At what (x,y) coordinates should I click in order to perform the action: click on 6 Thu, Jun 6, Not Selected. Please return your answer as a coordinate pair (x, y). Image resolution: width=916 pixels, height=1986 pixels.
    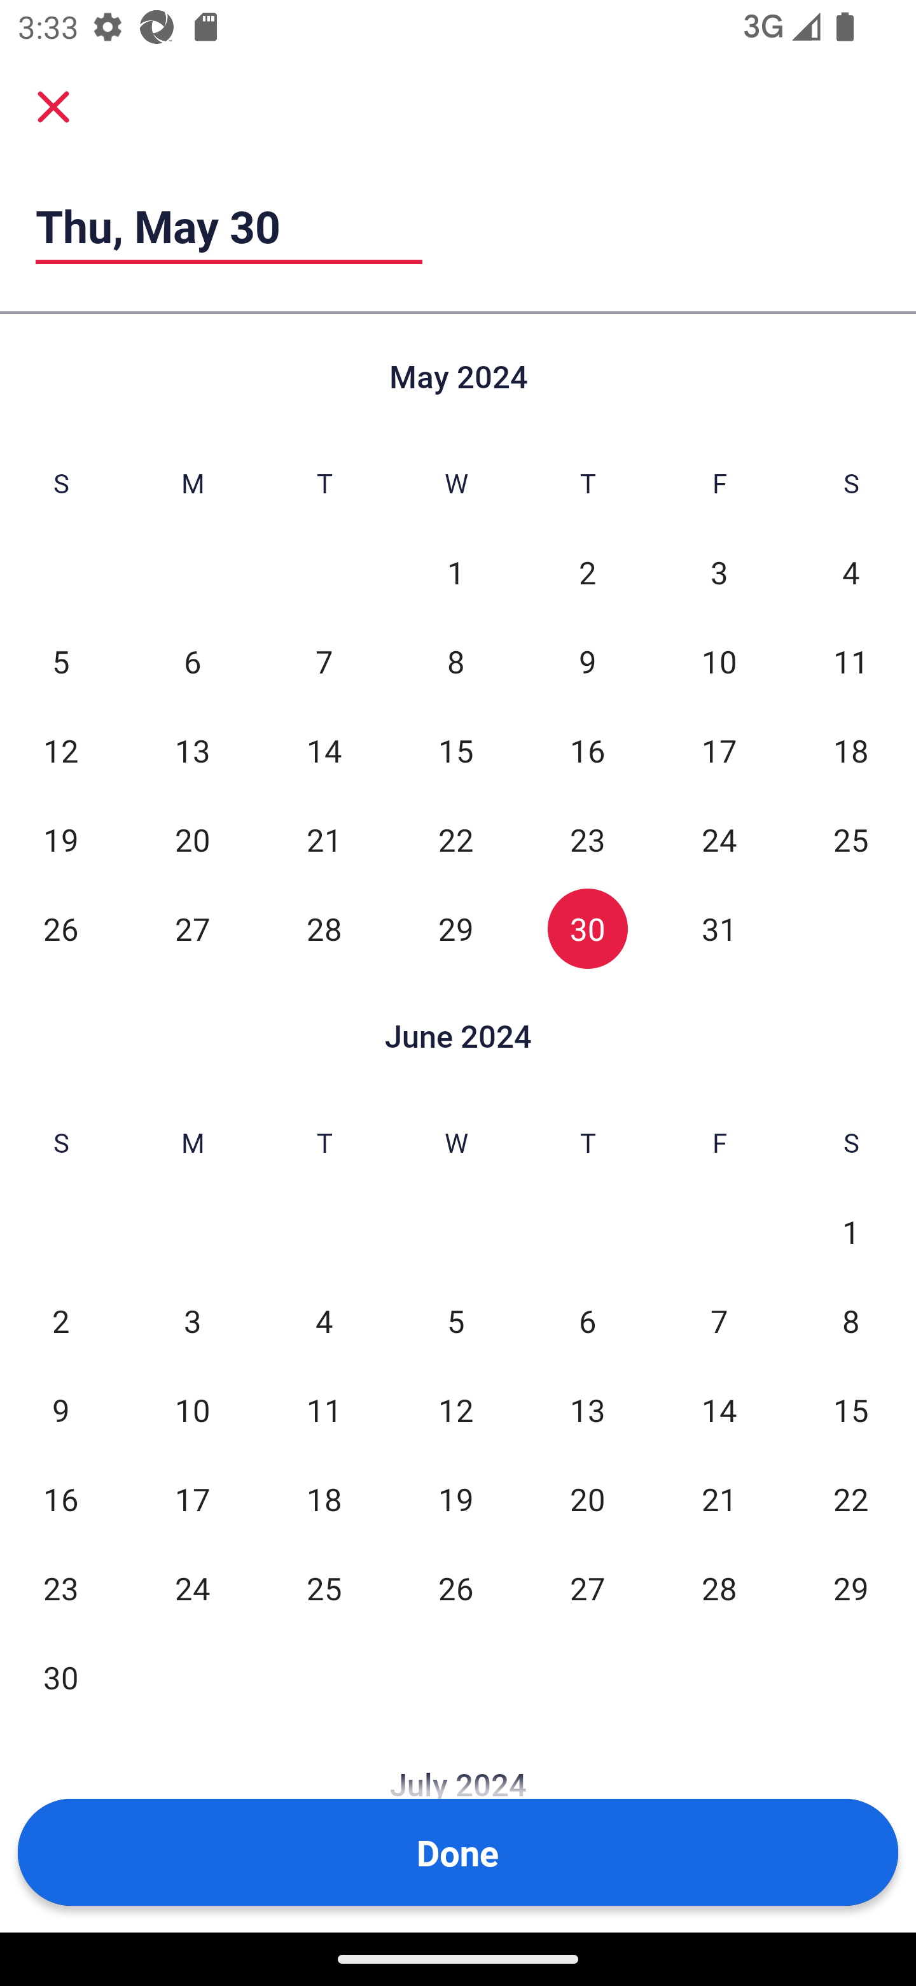
    Looking at the image, I should click on (587, 1321).